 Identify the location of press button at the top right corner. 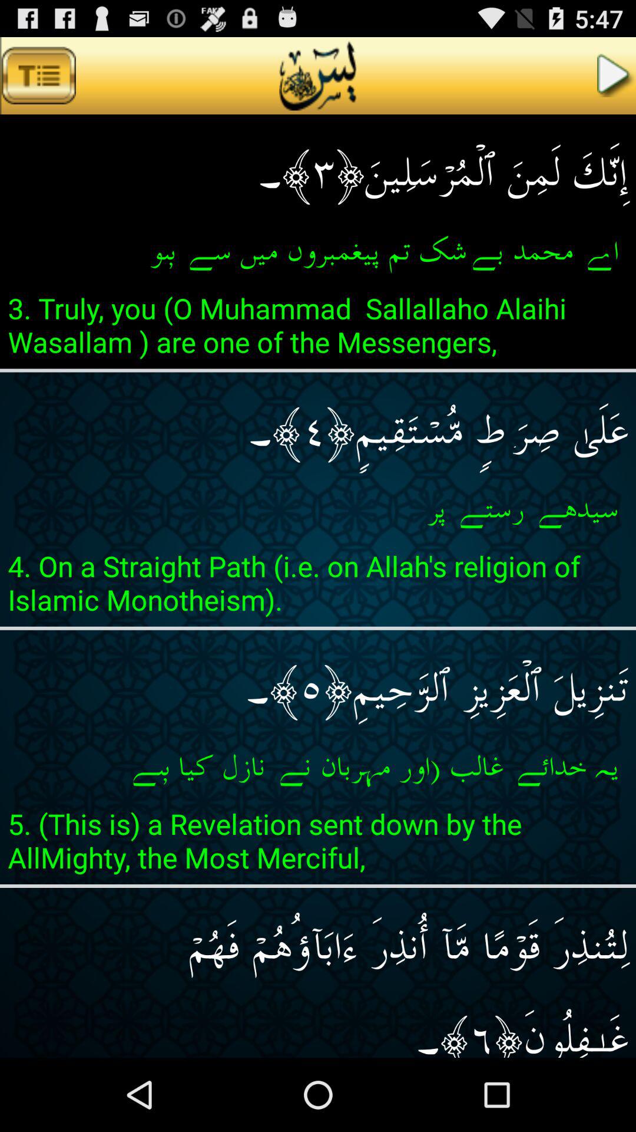
(617, 75).